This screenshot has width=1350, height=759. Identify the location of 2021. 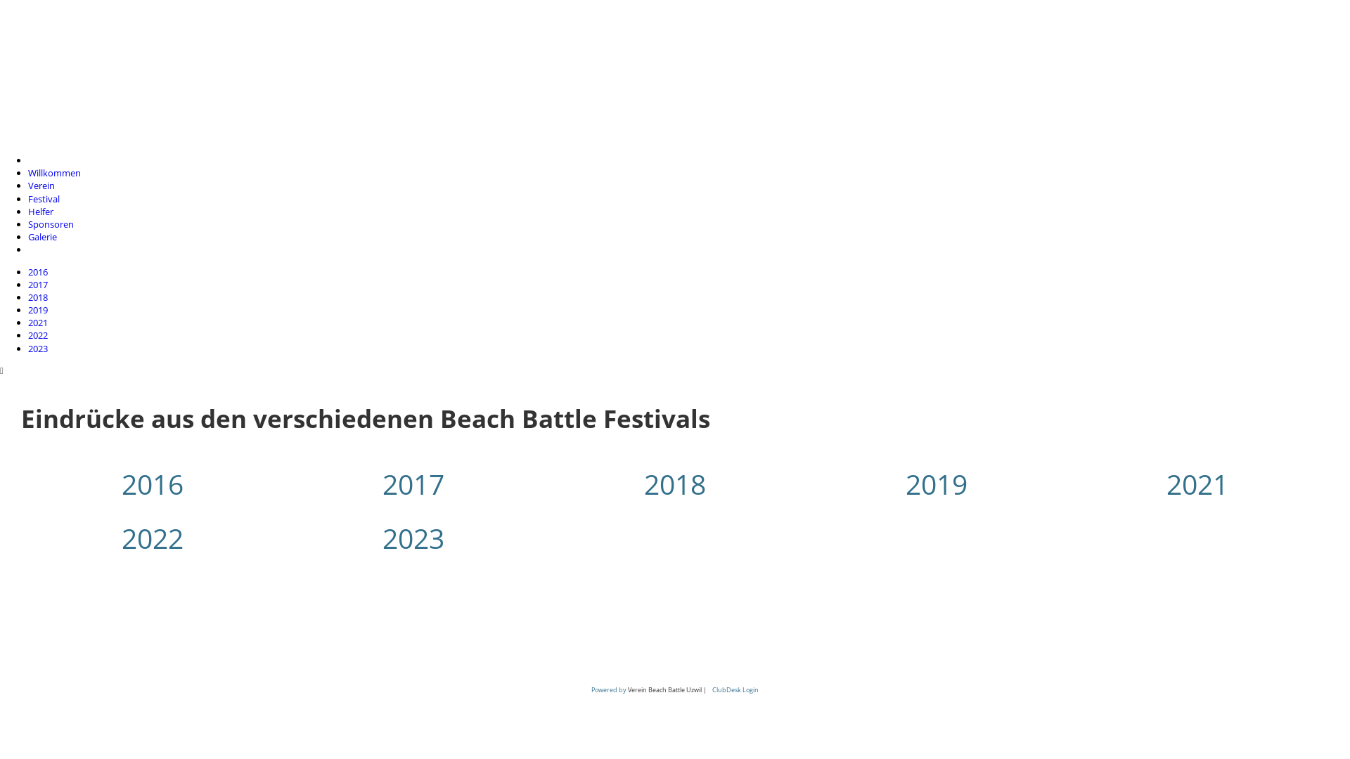
(38, 323).